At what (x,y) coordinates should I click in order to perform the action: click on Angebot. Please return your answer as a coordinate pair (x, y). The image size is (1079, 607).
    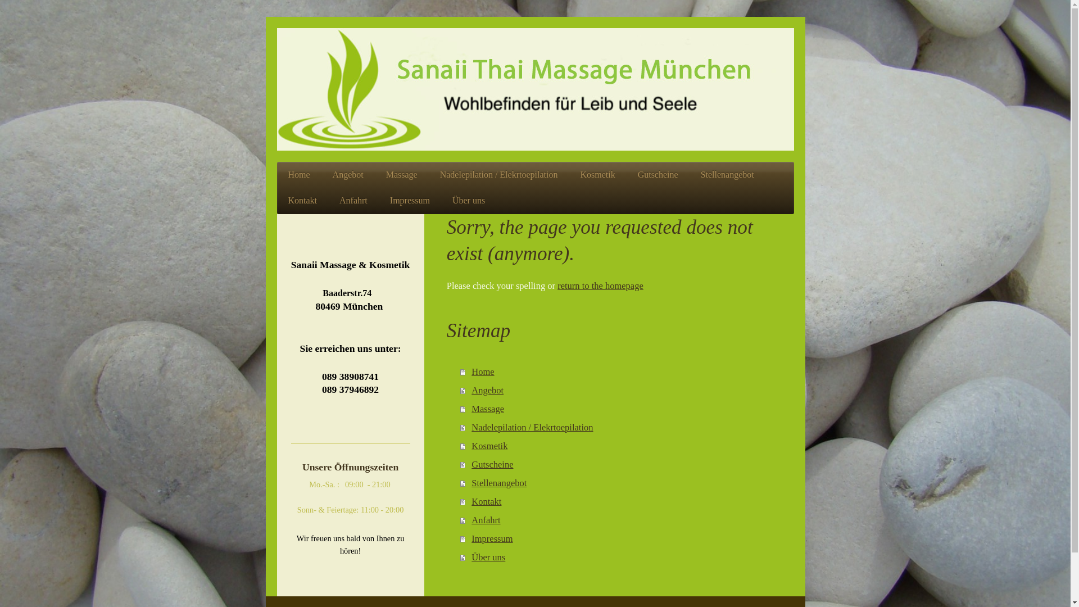
    Looking at the image, I should click on (348, 175).